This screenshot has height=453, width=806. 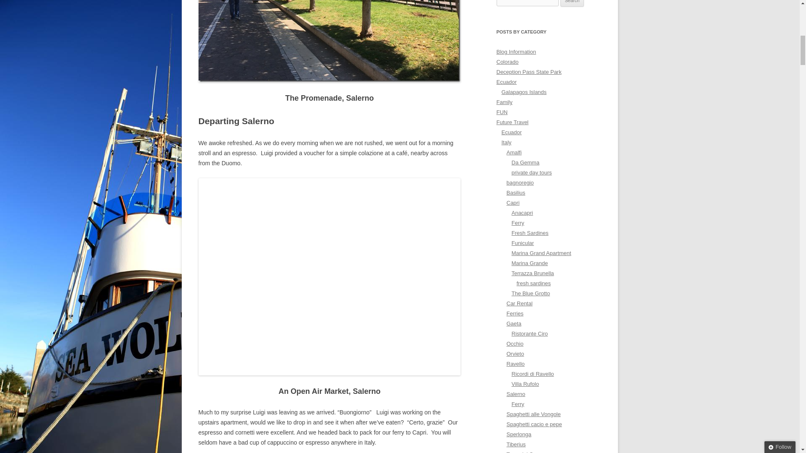 What do you see at coordinates (726, 86) in the screenshot?
I see `Sign me up!` at bounding box center [726, 86].